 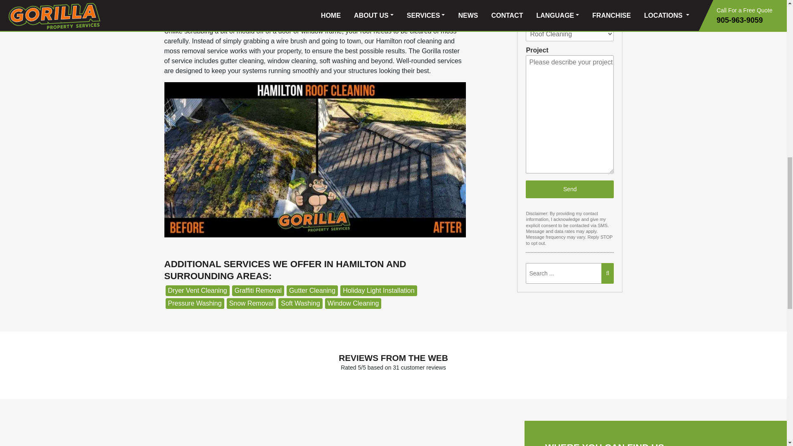 What do you see at coordinates (262, 433) in the screenshot?
I see `Gorilla Property Services Hamilton` at bounding box center [262, 433].